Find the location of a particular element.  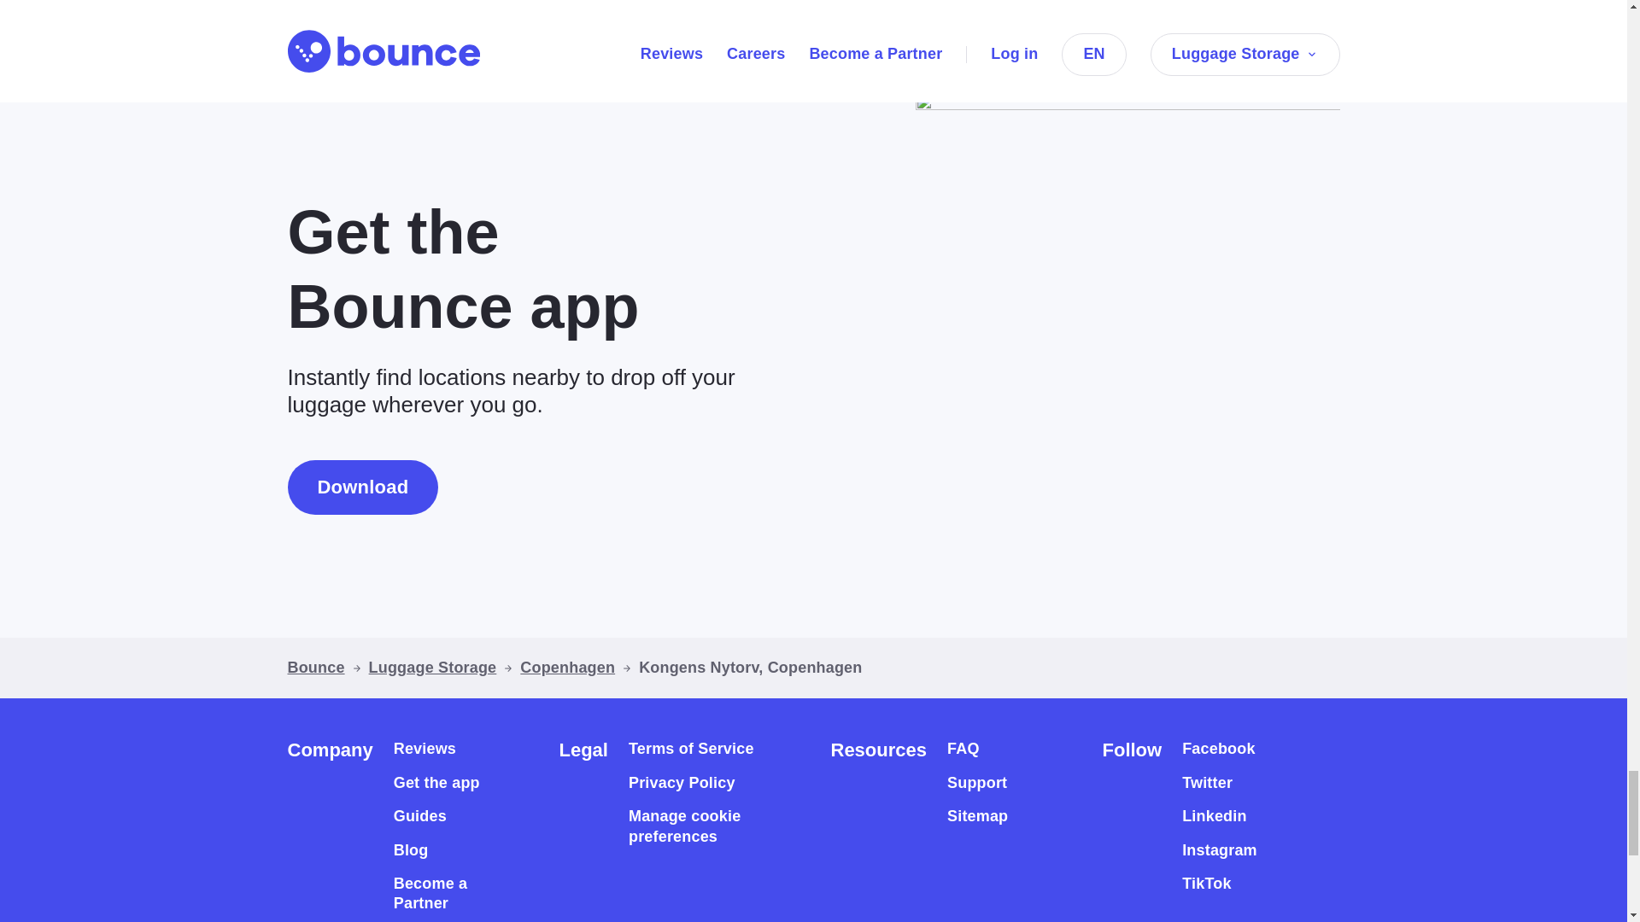

Copenhagen is located at coordinates (567, 668).